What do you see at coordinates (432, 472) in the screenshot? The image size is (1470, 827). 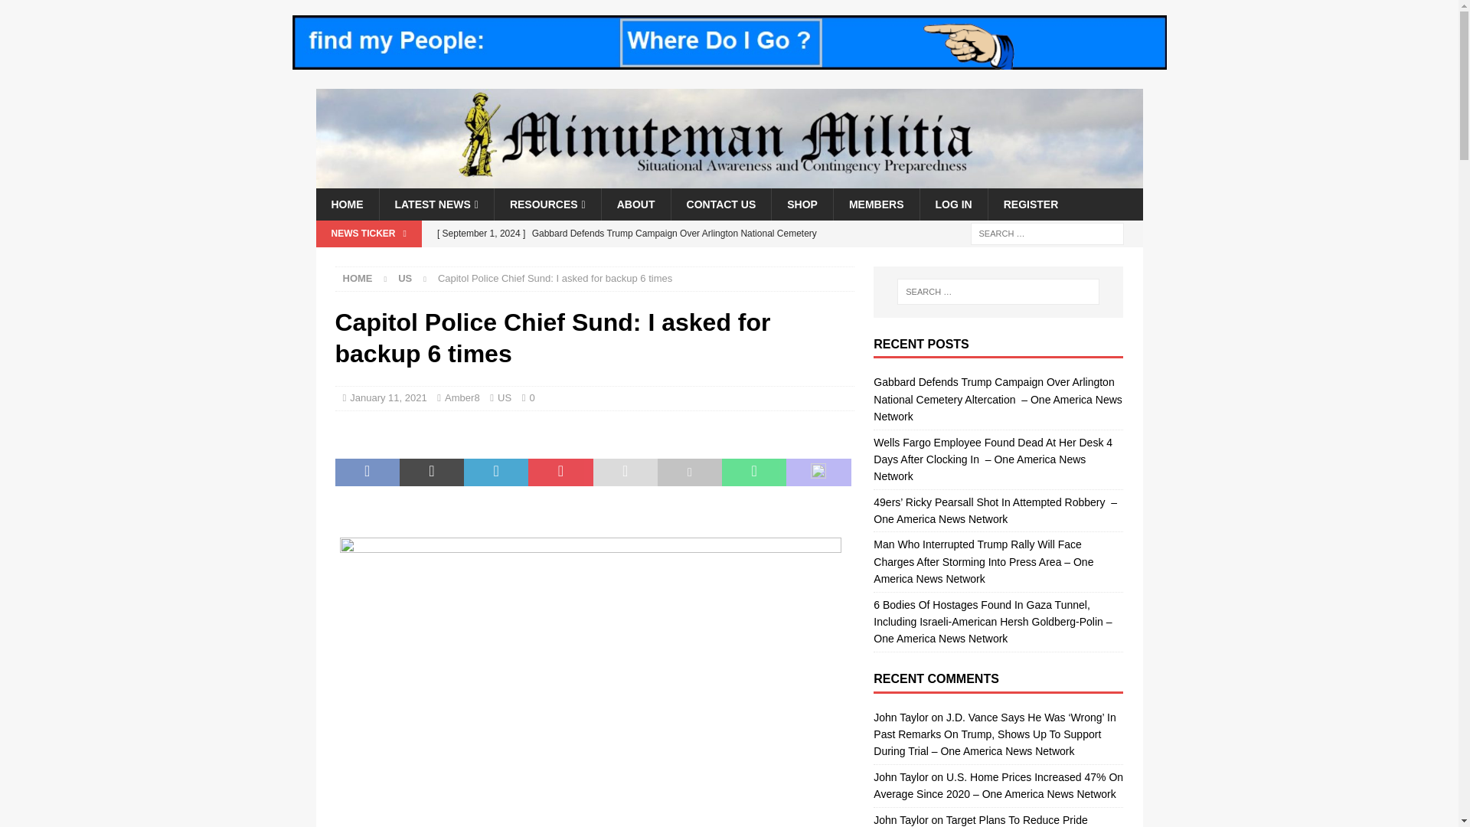 I see `Tweet This Post` at bounding box center [432, 472].